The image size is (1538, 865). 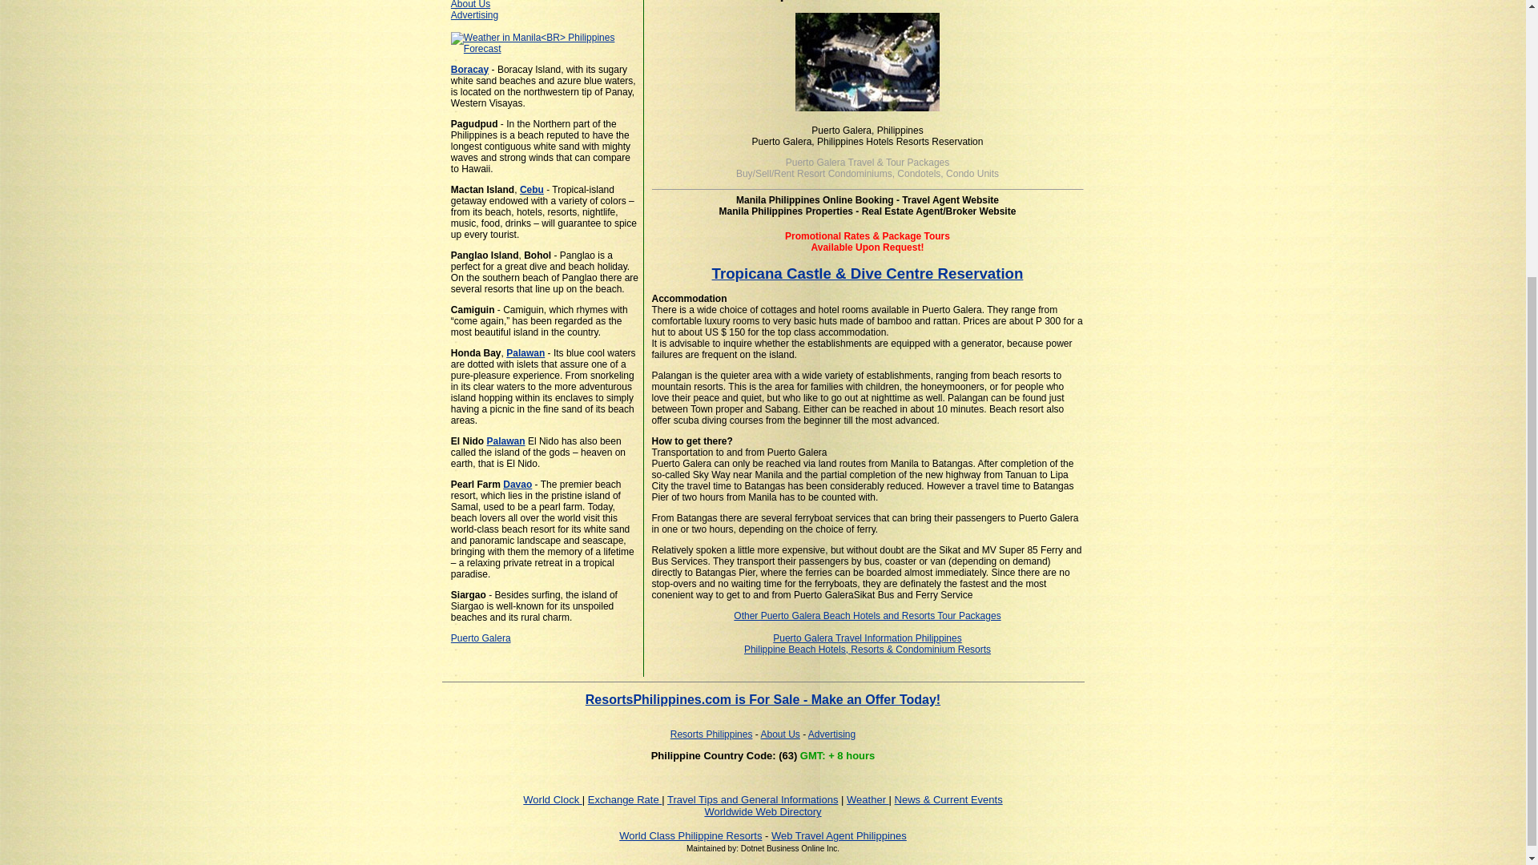 What do you see at coordinates (763, 700) in the screenshot?
I see `ResortsPhilippines.com is For Sale - Make an Offer Today!` at bounding box center [763, 700].